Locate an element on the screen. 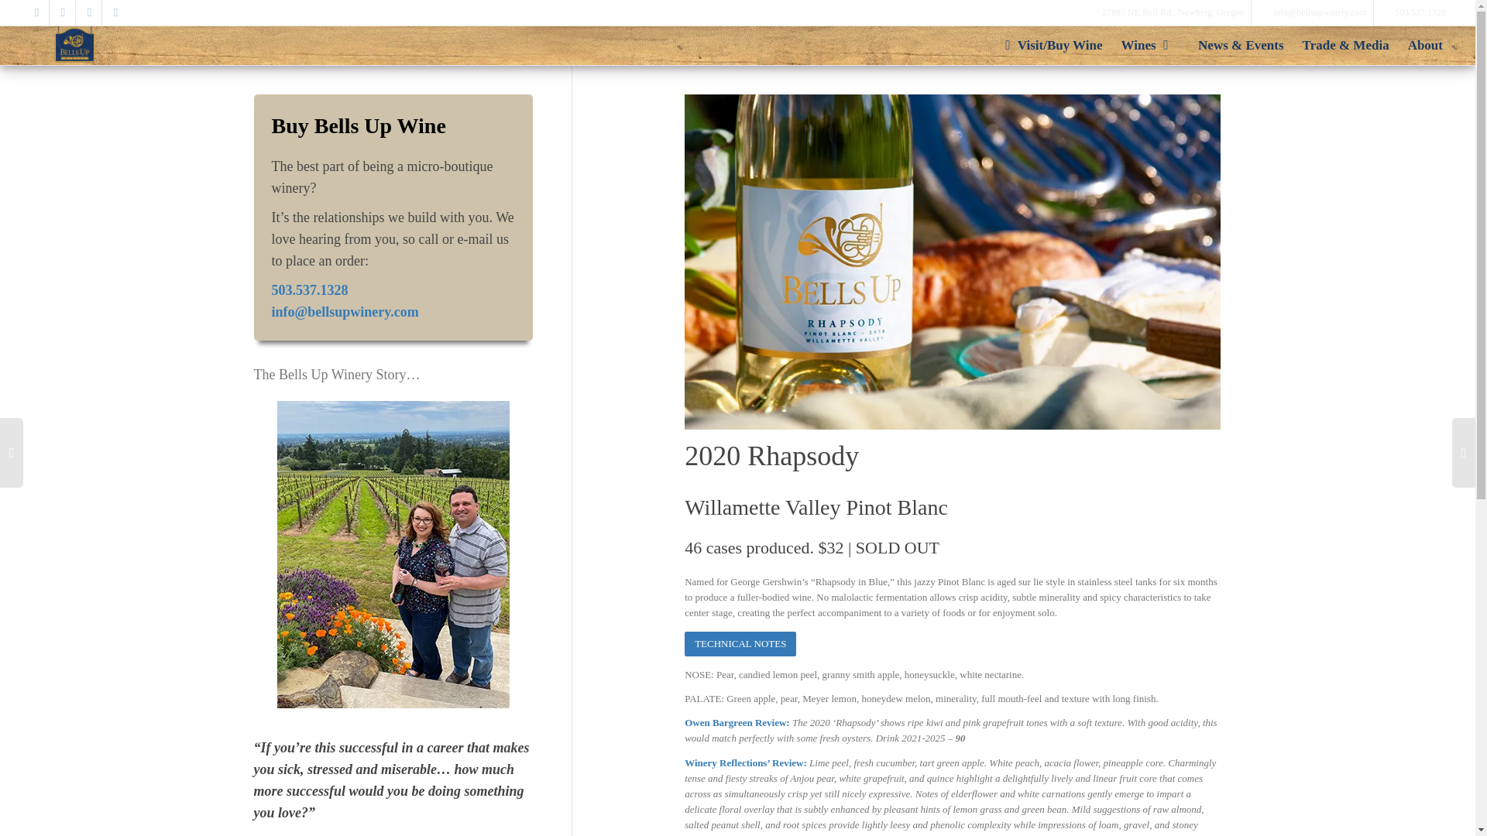 This screenshot has width=1487, height=836. TECHNICAL NOTES is located at coordinates (740, 644).